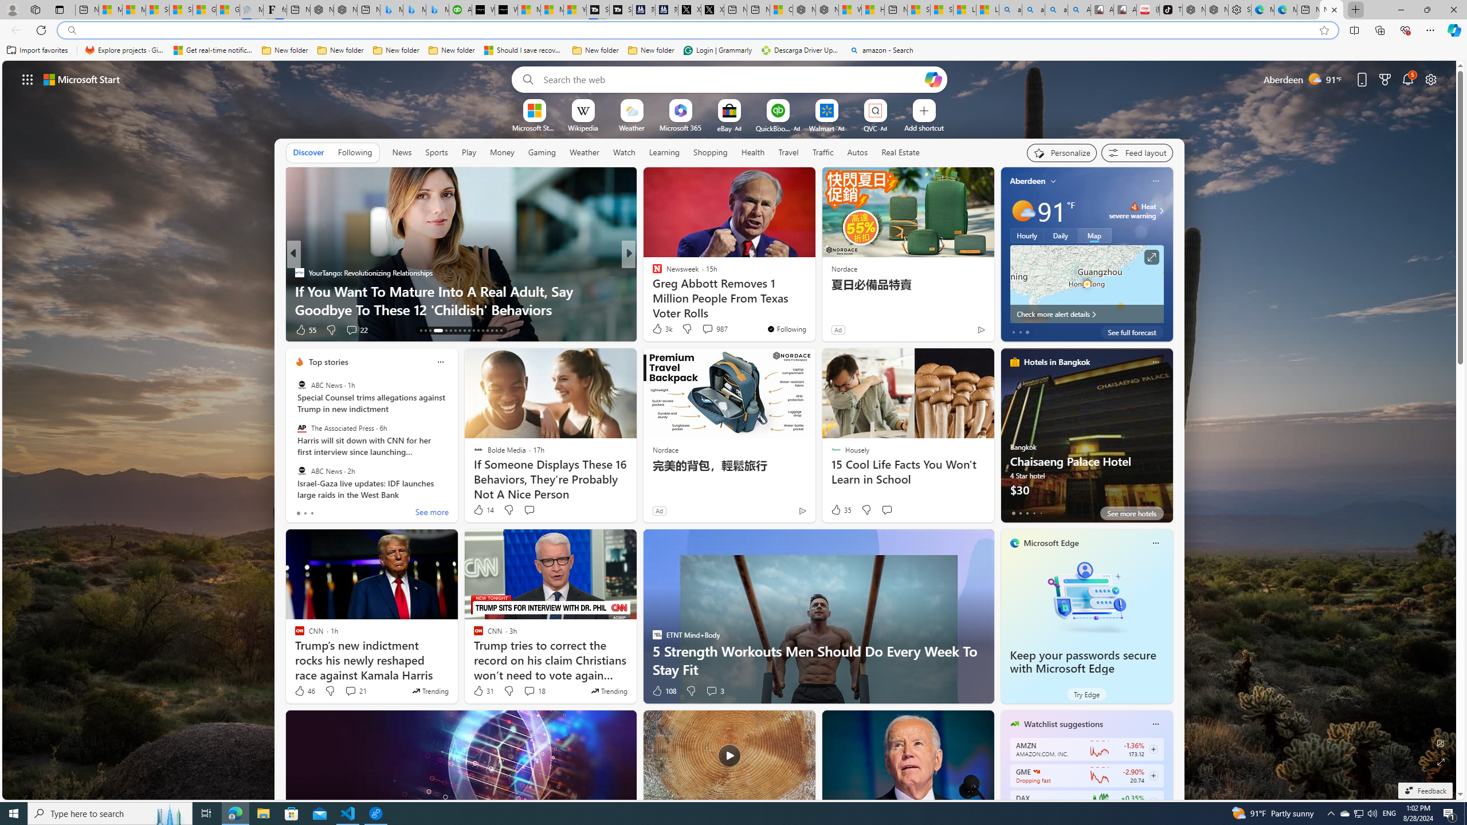  I want to click on Amazon Echo Robot - Search Images, so click(1080, 10).